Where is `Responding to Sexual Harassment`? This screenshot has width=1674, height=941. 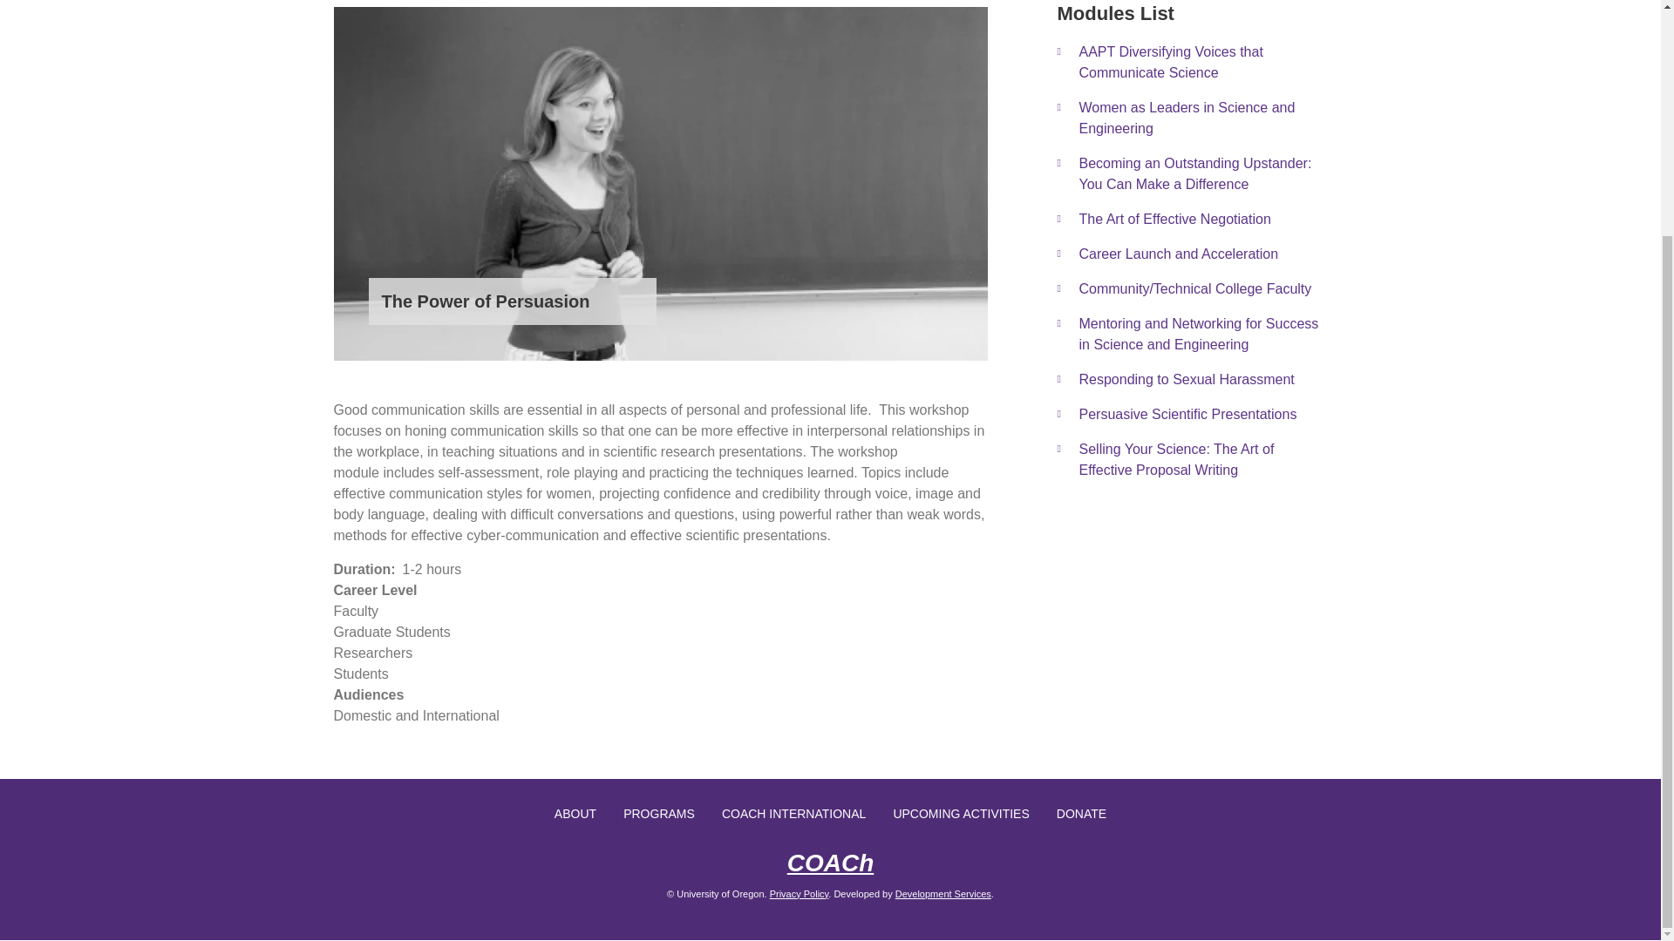
Responding to Sexual Harassment is located at coordinates (1196, 379).